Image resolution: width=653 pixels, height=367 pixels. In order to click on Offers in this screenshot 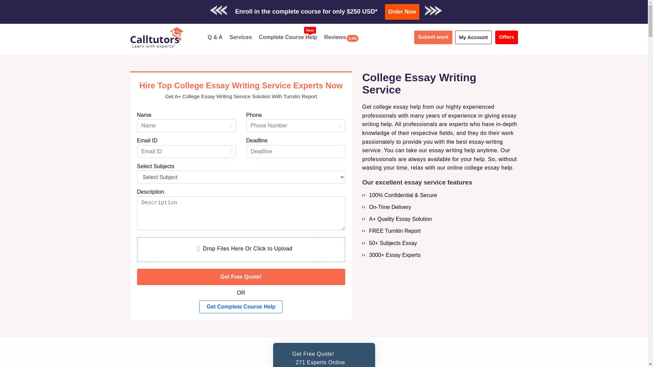, I will do `click(241, 307)`.